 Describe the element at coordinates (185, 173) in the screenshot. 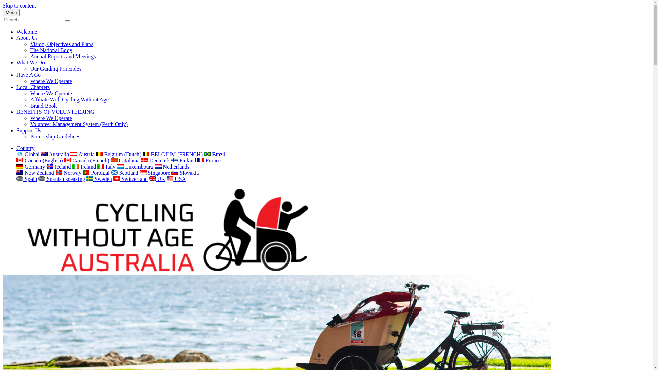

I see ` Slovakia` at that location.